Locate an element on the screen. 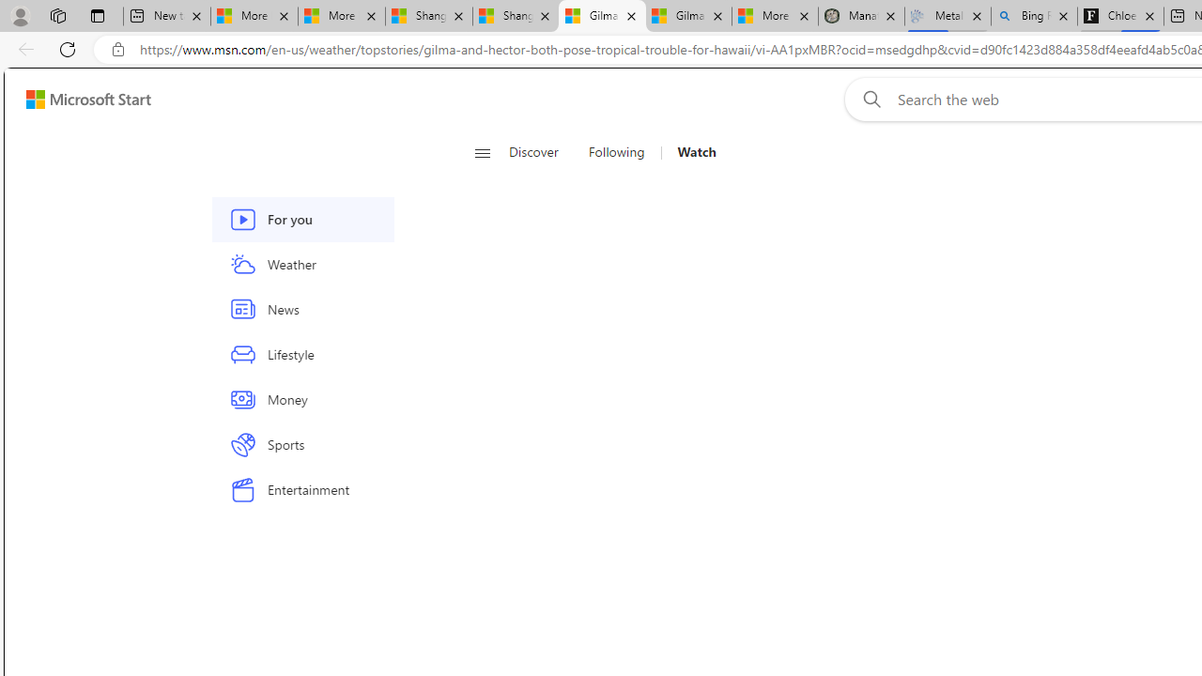  Chloe Sorvino is located at coordinates (1121, 17).